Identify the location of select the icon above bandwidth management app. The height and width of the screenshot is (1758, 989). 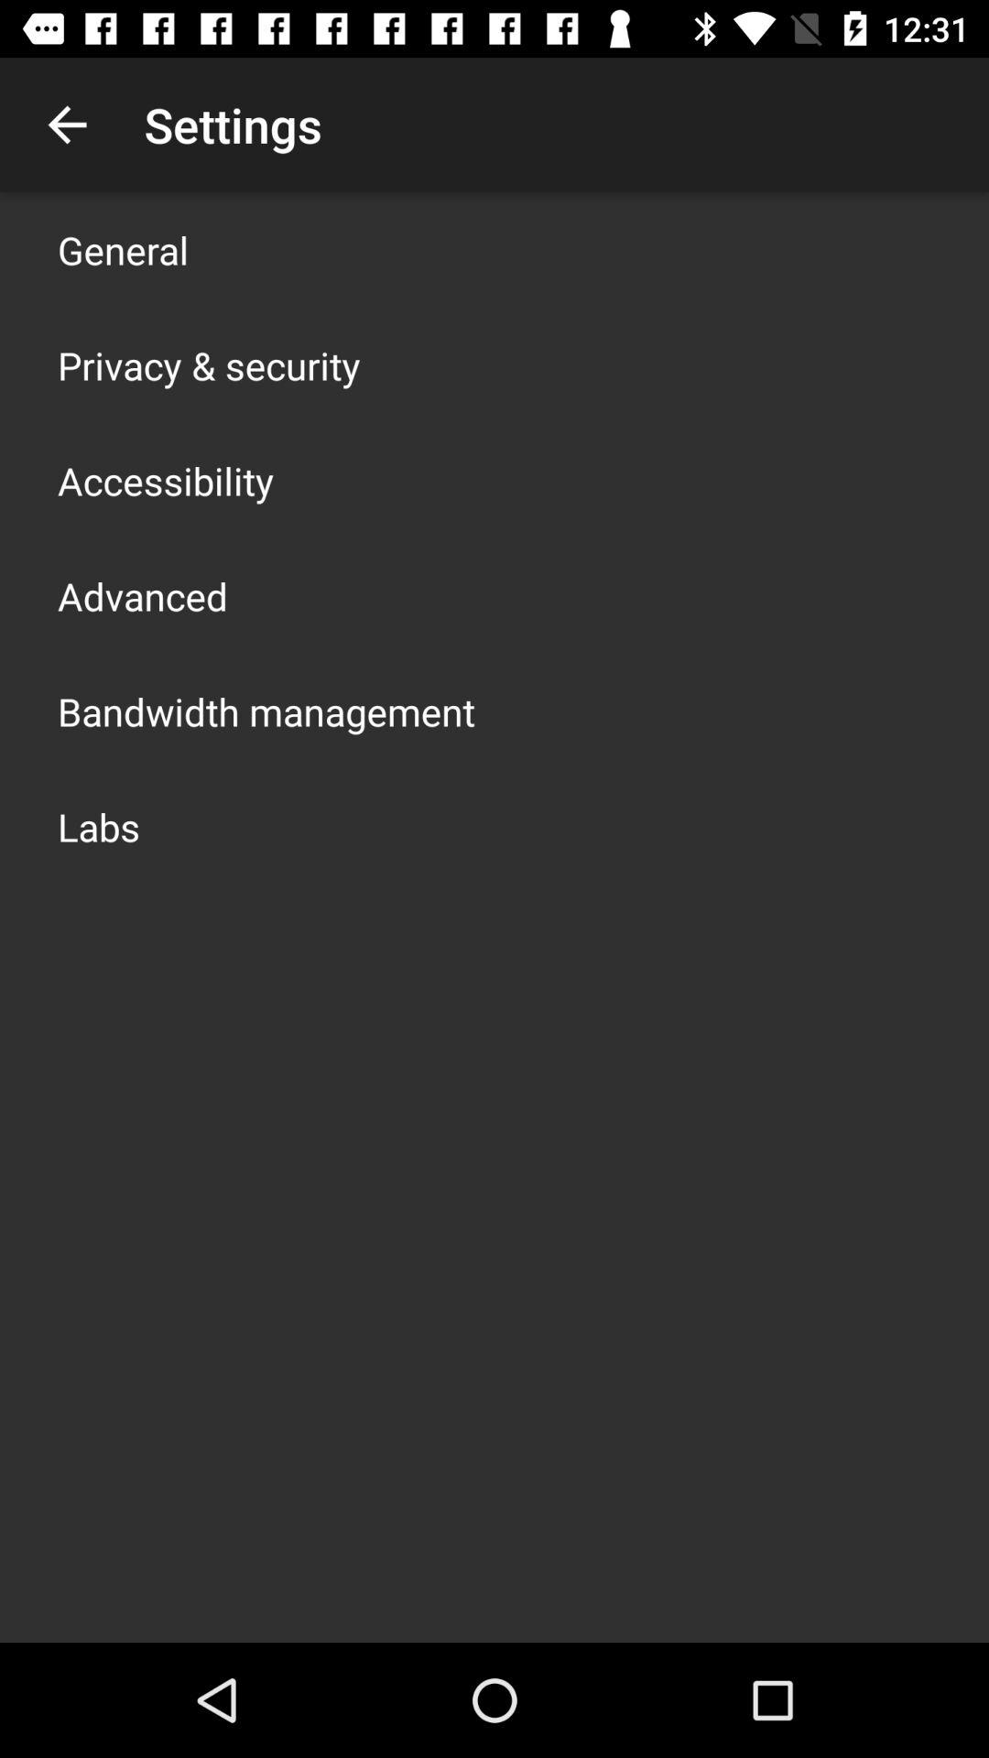
(143, 595).